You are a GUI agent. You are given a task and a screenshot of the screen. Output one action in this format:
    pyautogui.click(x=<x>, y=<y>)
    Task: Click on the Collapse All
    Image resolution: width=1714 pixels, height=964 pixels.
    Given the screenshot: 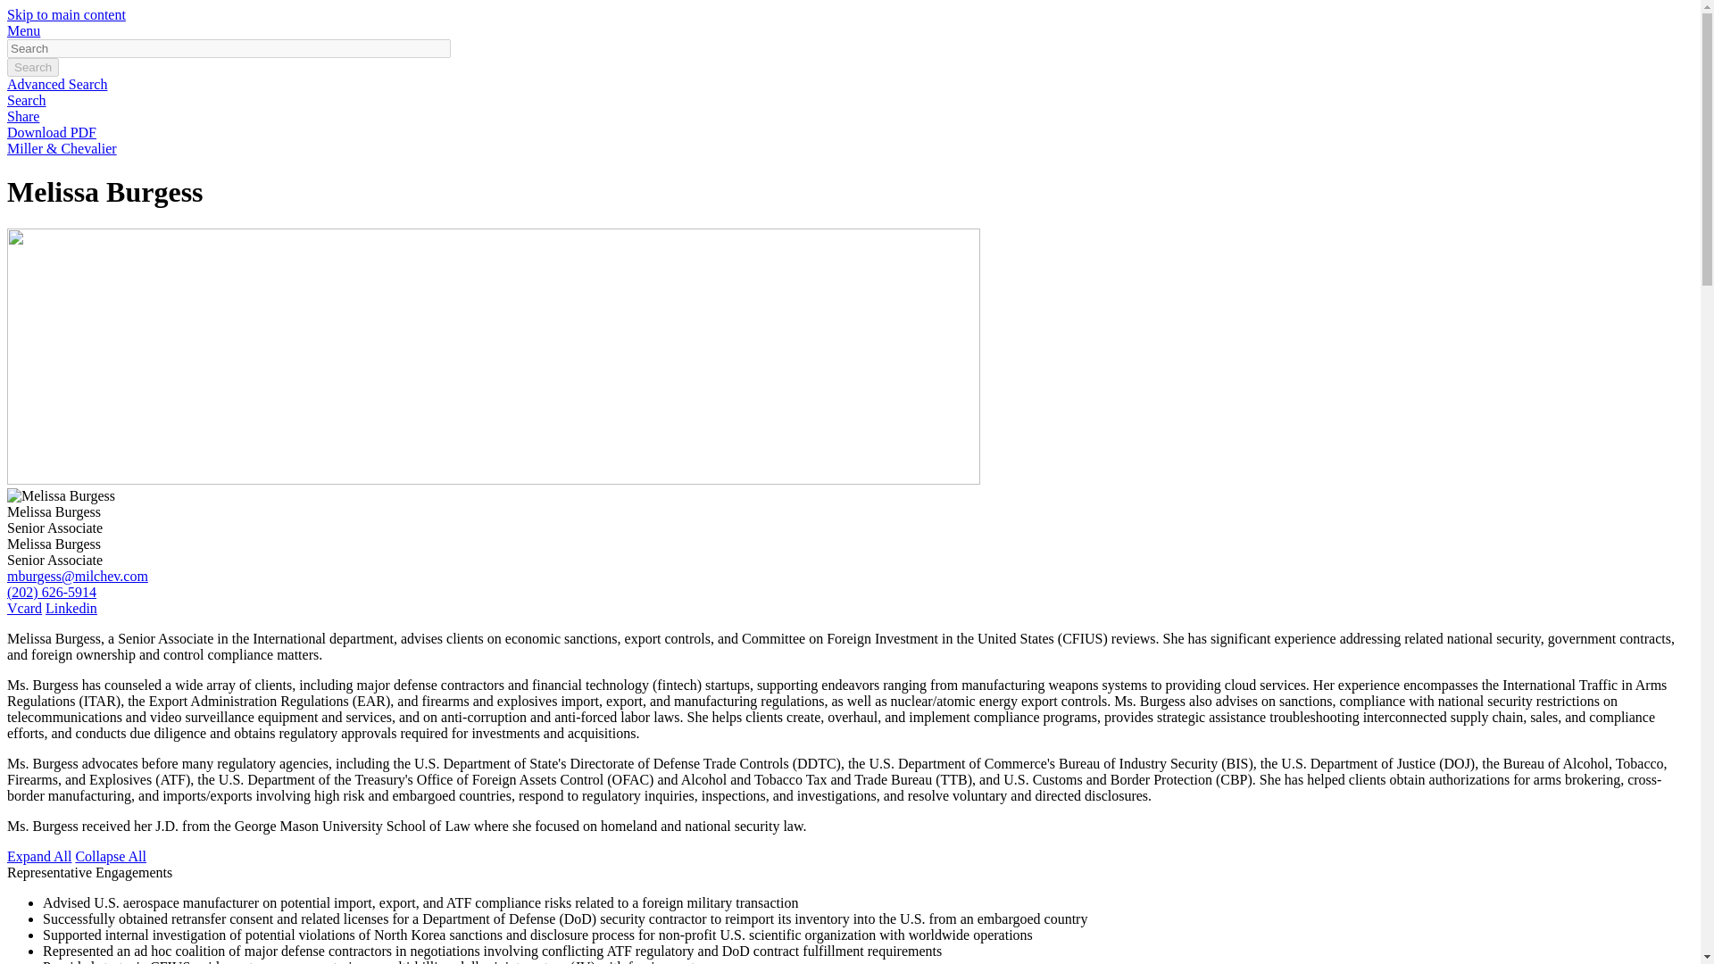 What is the action you would take?
    pyautogui.click(x=111, y=856)
    